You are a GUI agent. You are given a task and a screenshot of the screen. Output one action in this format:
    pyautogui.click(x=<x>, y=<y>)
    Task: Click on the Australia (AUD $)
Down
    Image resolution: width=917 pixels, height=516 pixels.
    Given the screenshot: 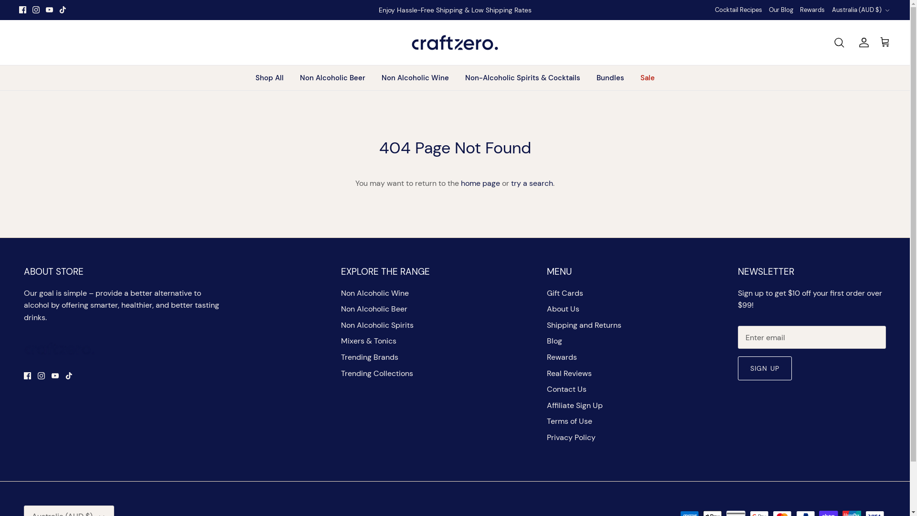 What is the action you would take?
    pyautogui.click(x=862, y=10)
    